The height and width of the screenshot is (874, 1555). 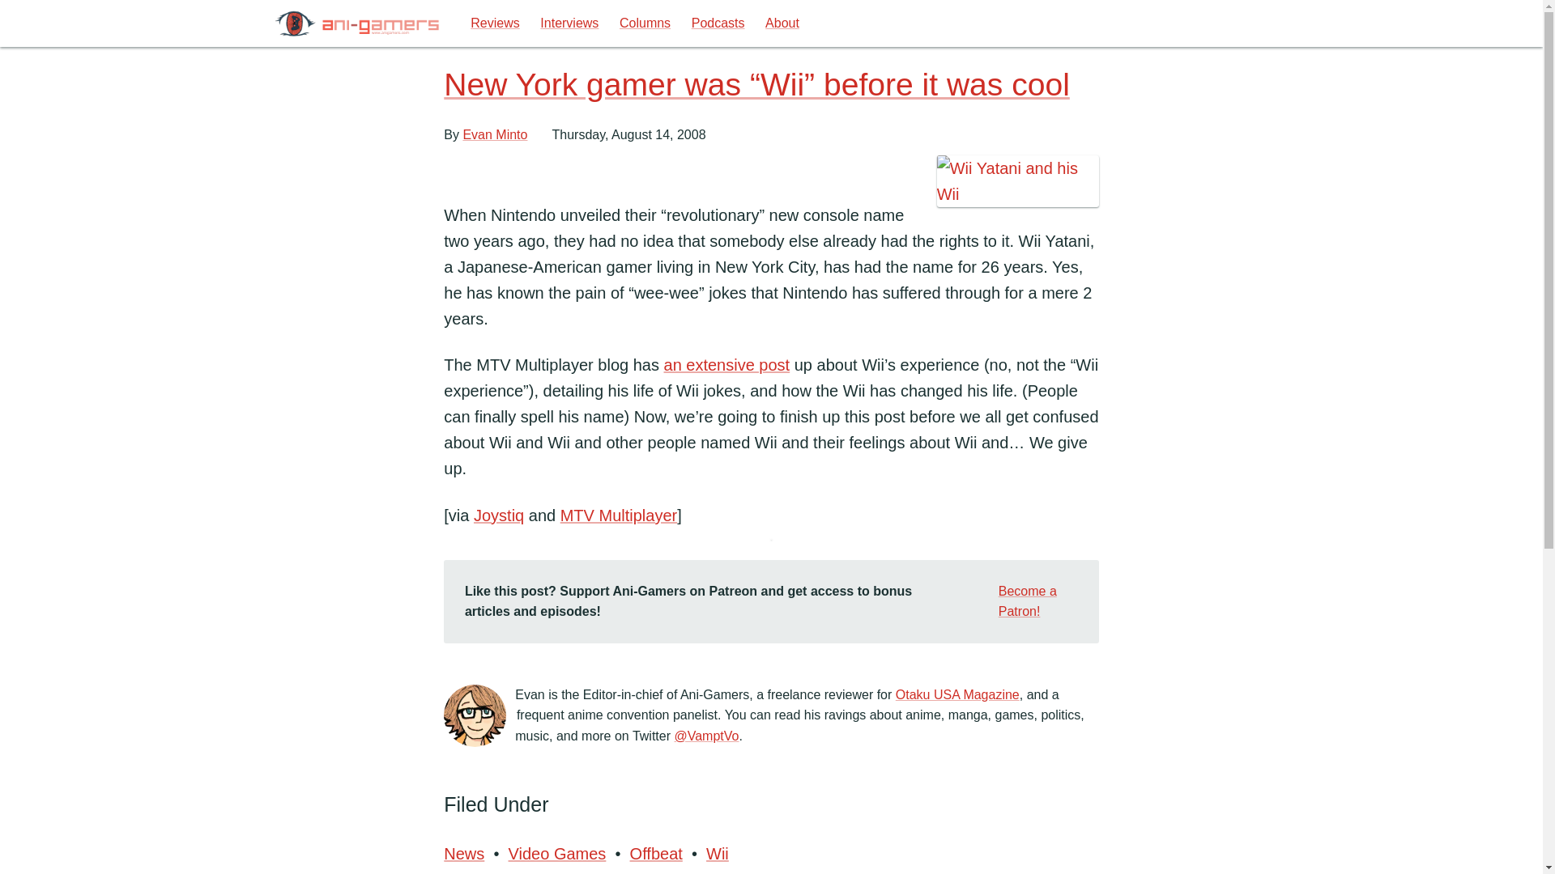 What do you see at coordinates (781, 23) in the screenshot?
I see `About` at bounding box center [781, 23].